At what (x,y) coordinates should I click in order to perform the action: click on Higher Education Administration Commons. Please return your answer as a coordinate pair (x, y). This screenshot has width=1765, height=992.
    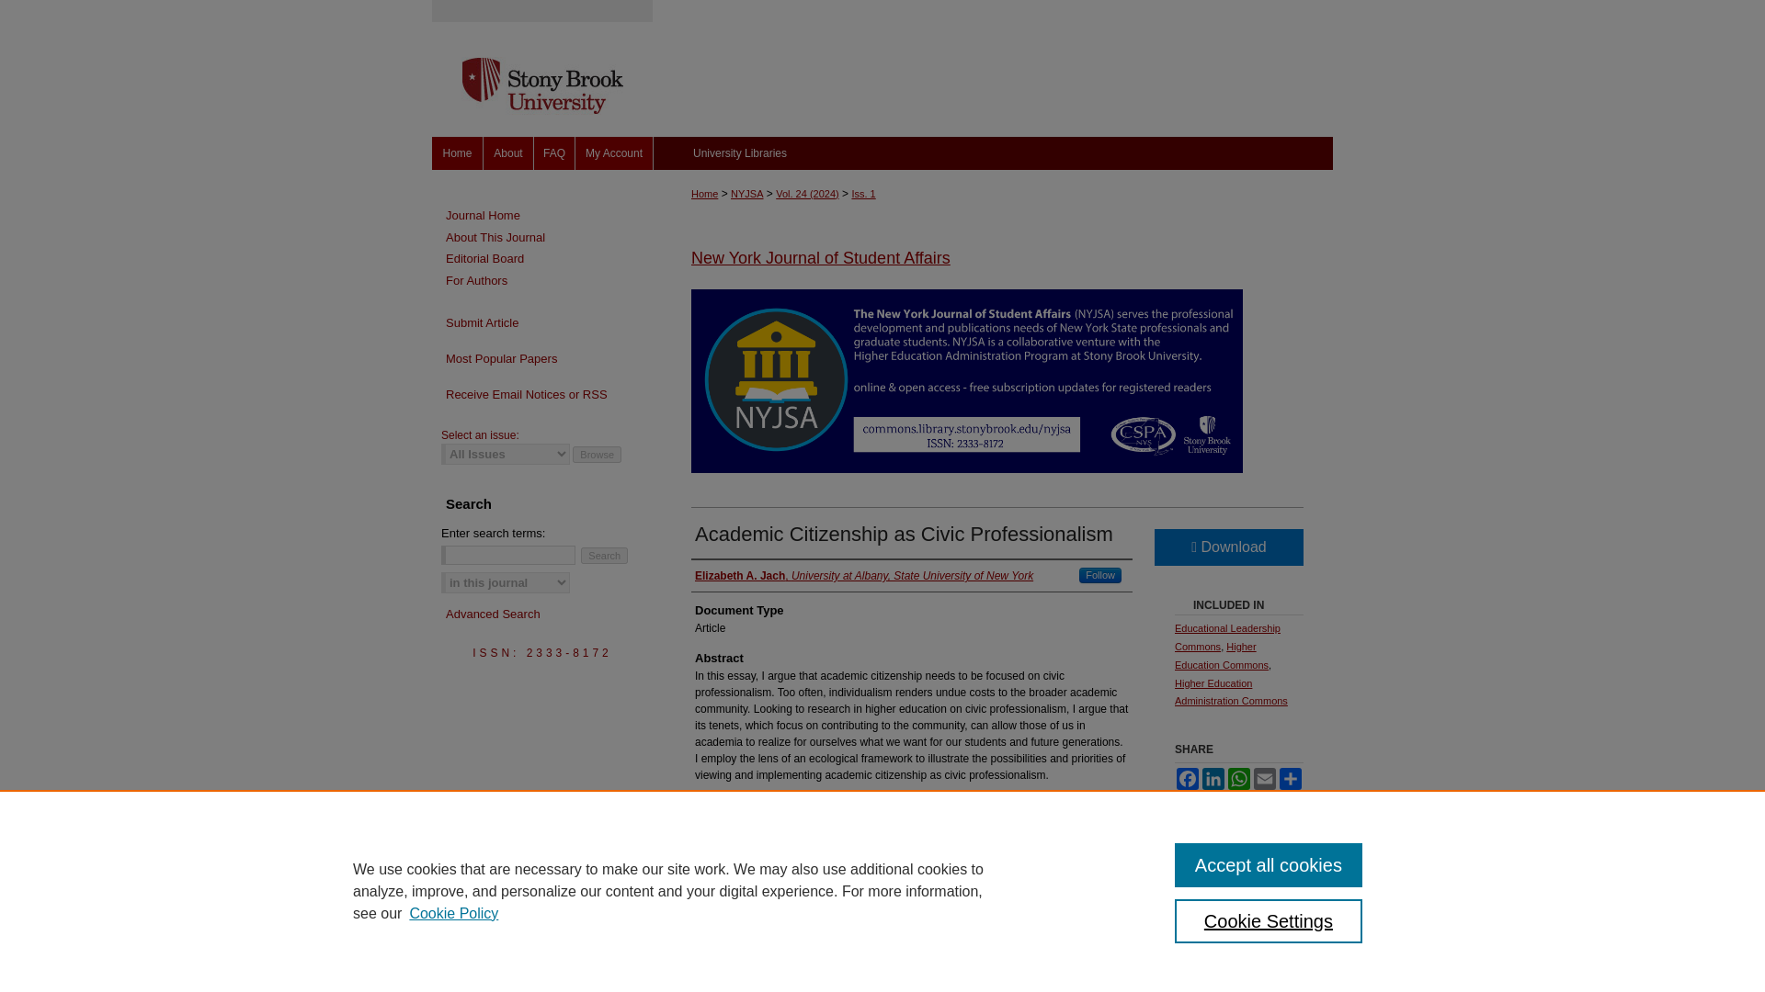
    Looking at the image, I should click on (1232, 693).